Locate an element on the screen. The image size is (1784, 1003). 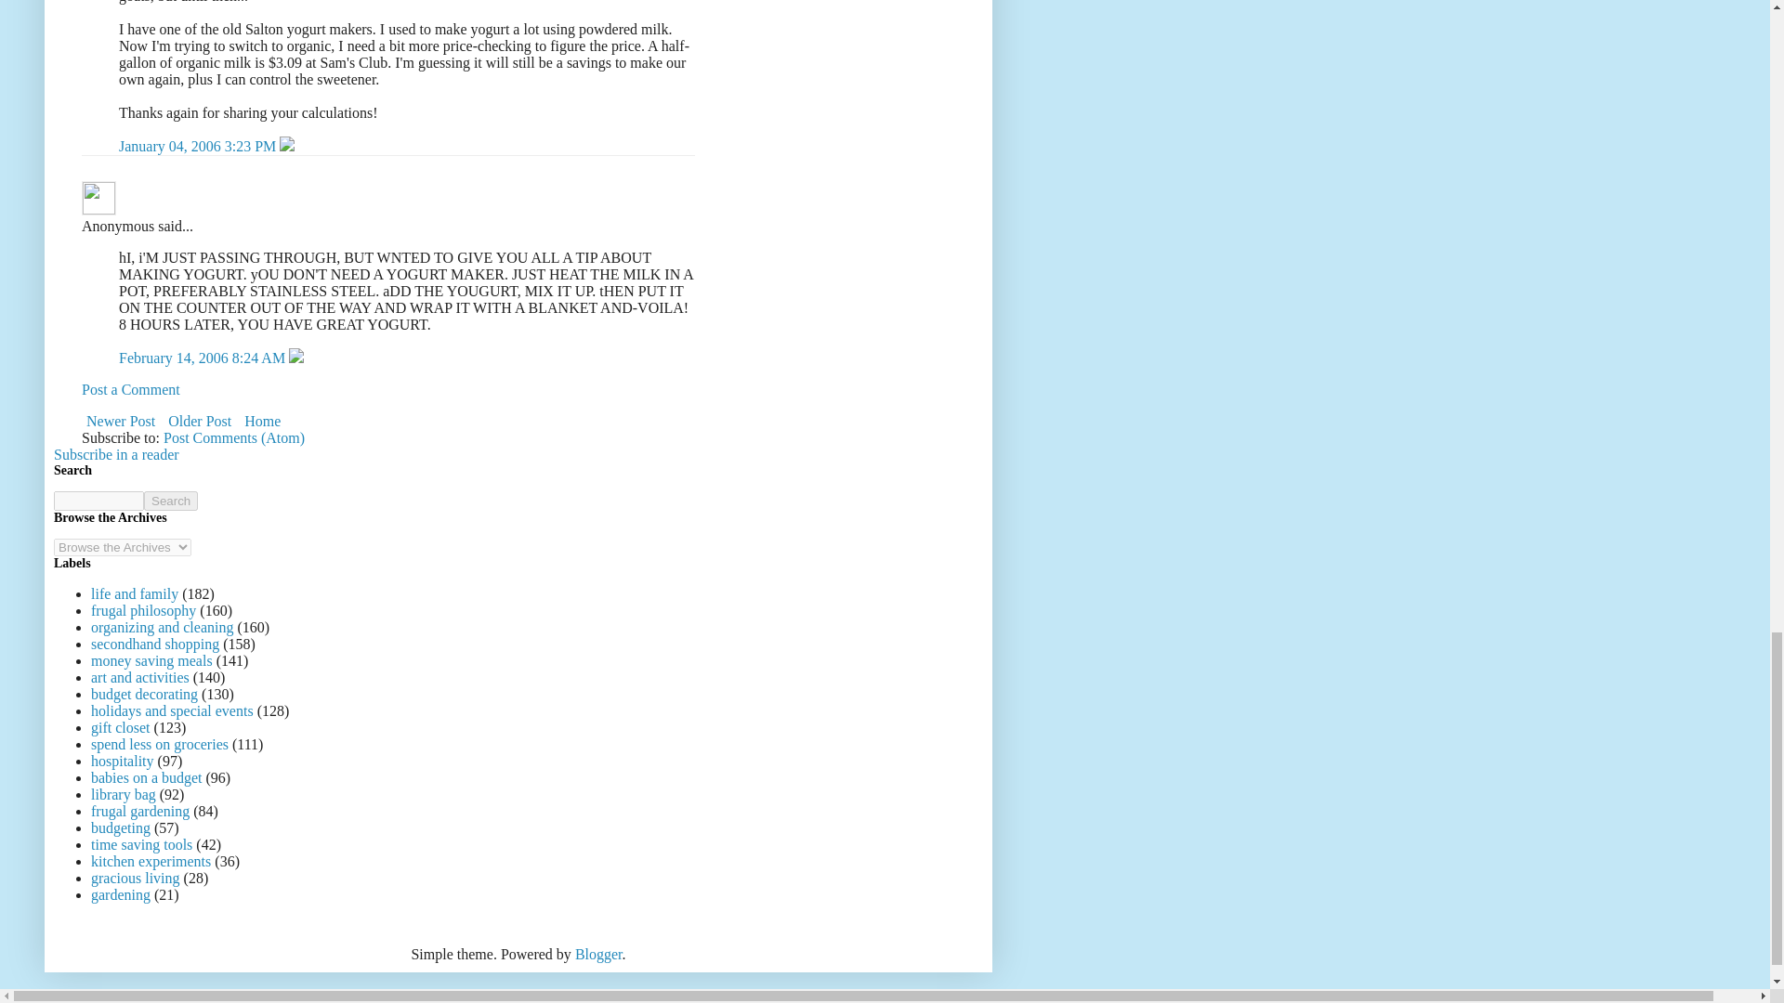
January 04, 2006 3:23 PM is located at coordinates (199, 147).